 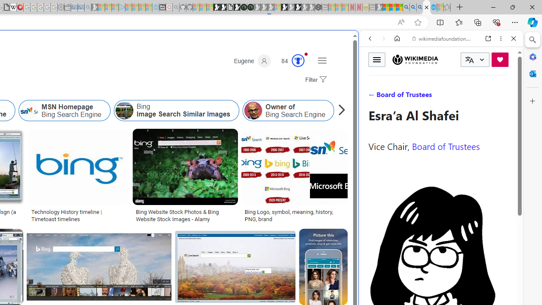 I want to click on Target page - Wikipedia, so click(x=14, y=8).